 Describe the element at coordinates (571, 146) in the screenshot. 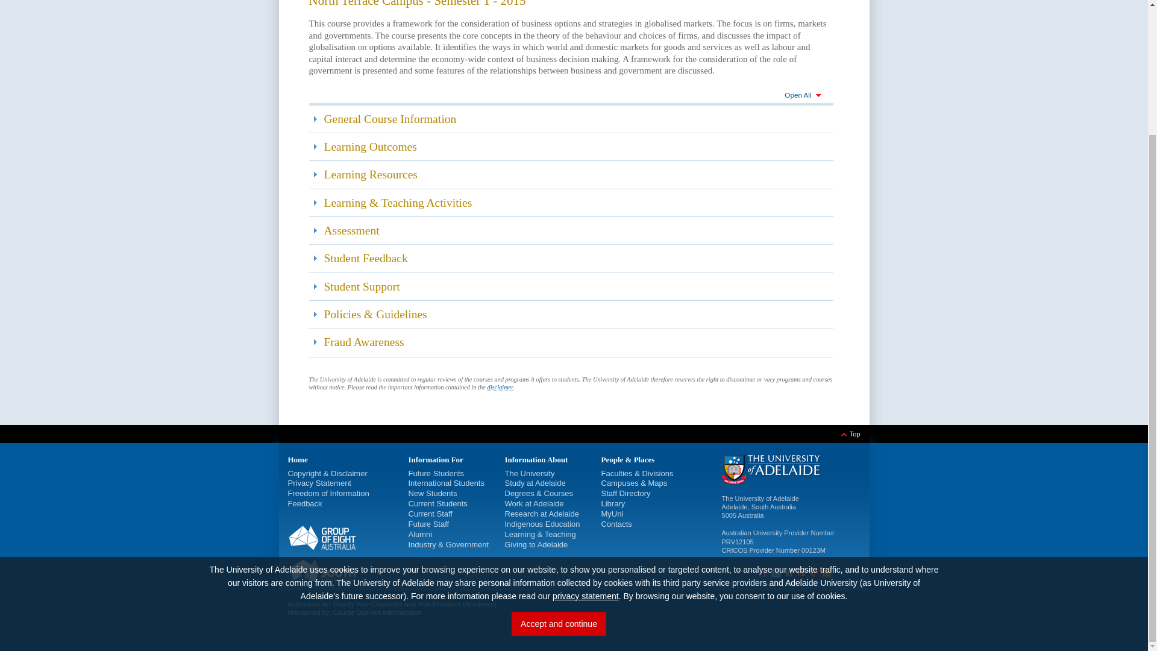

I see `Learning Outcomes` at that location.